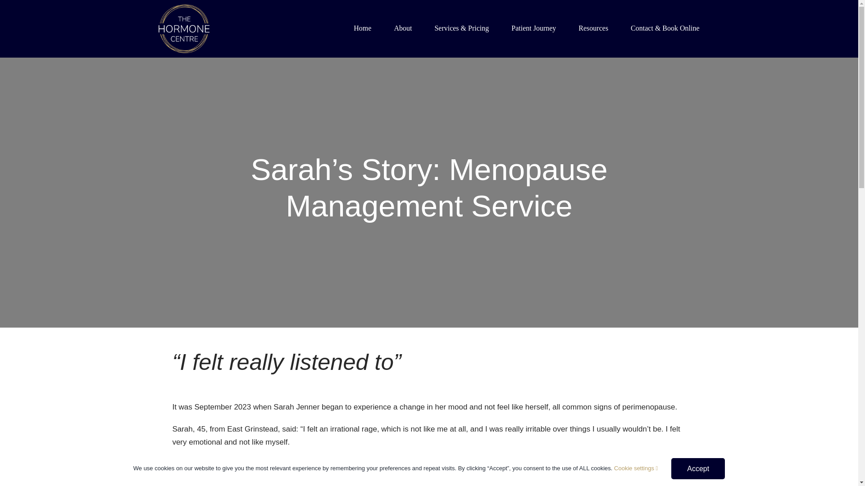 This screenshot has height=486, width=865. I want to click on Cookie settings, so click(636, 468).